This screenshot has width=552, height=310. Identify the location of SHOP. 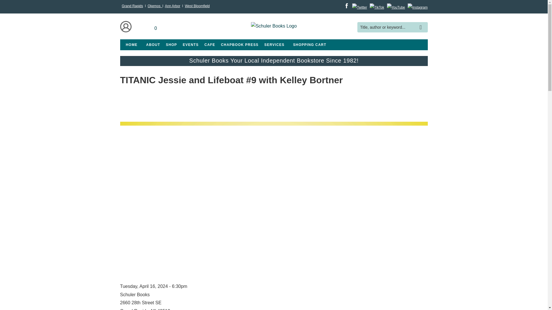
(171, 45).